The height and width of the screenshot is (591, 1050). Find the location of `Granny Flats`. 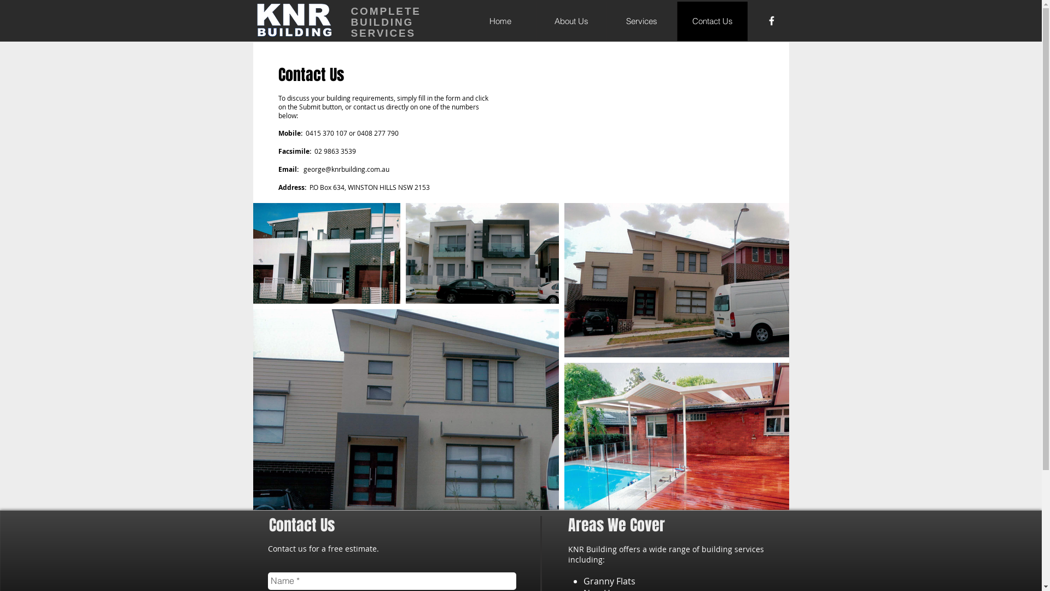

Granny Flats is located at coordinates (609, 581).